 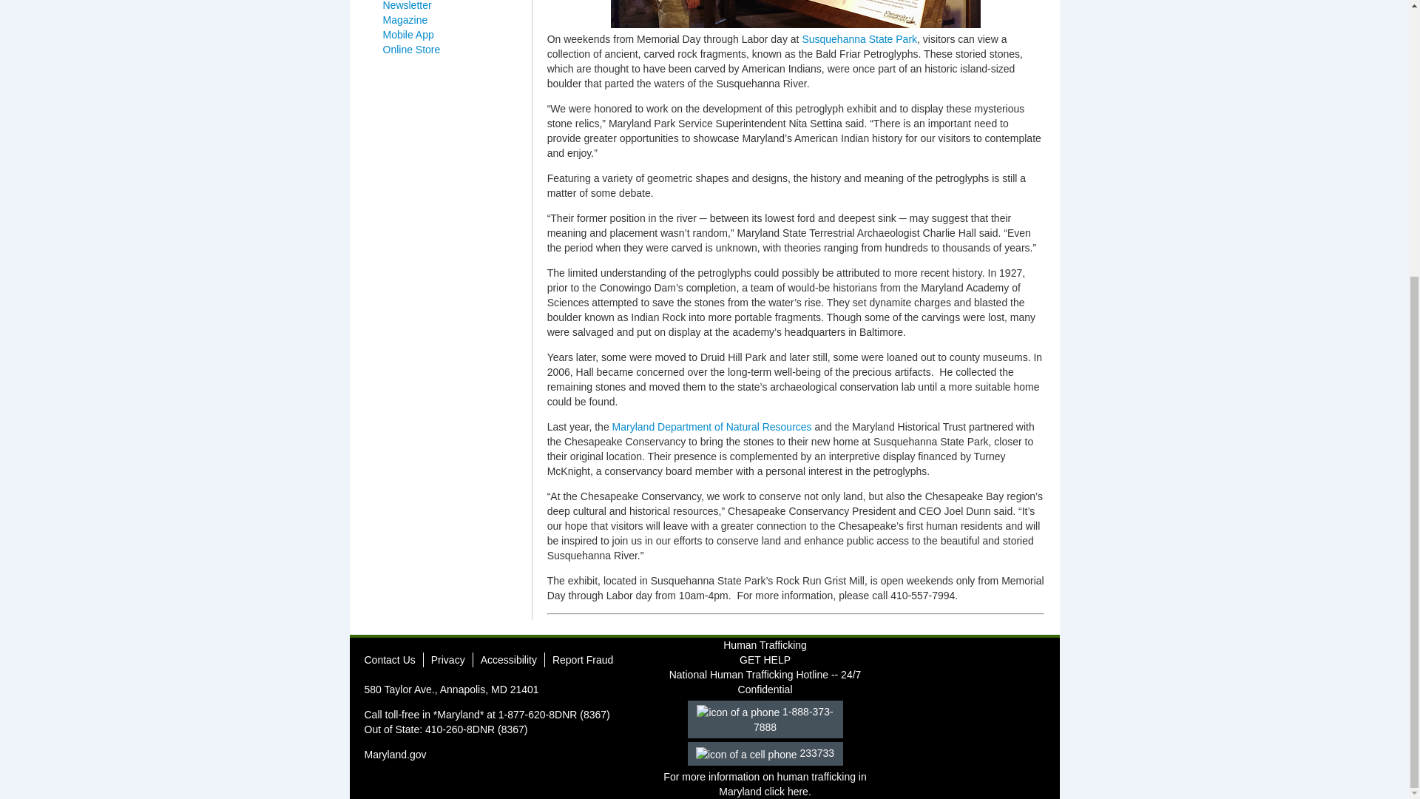 I want to click on Newsletter, so click(x=407, y=6).